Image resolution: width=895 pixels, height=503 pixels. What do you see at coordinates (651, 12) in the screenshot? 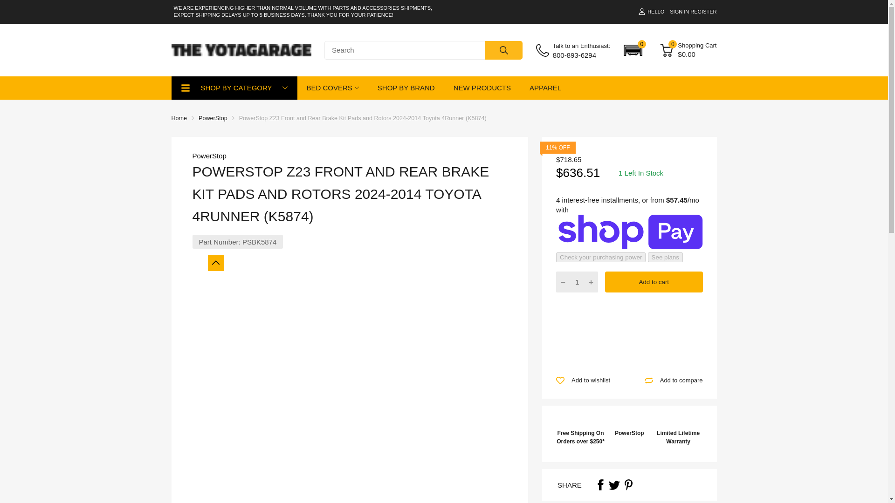
I see `HELLO` at bounding box center [651, 12].